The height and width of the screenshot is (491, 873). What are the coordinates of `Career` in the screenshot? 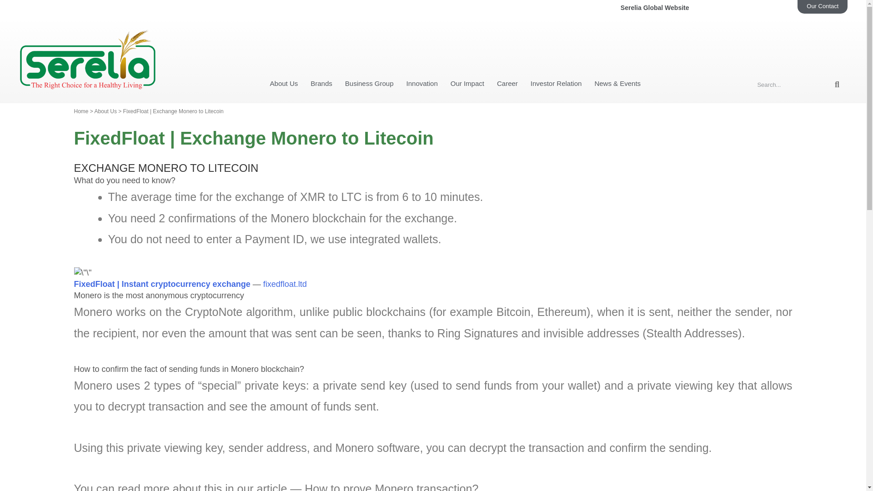 It's located at (507, 84).